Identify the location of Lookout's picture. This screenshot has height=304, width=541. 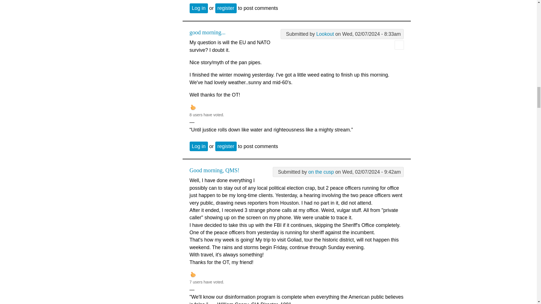
(399, 45).